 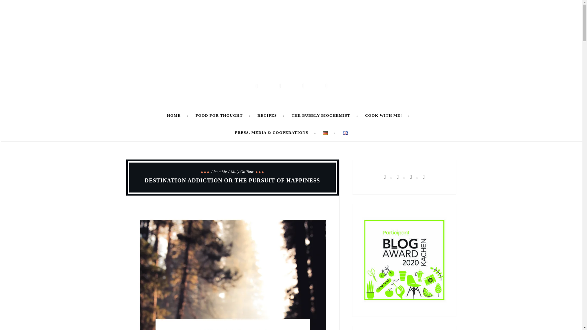 What do you see at coordinates (177, 116) in the screenshot?
I see `HOME` at bounding box center [177, 116].